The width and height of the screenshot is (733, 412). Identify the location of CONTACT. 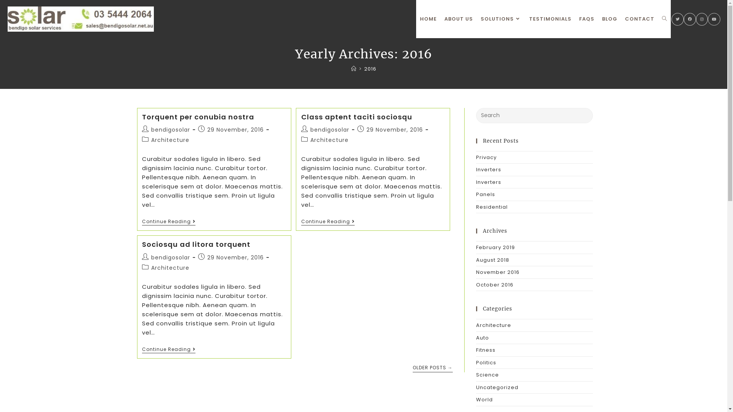
(640, 19).